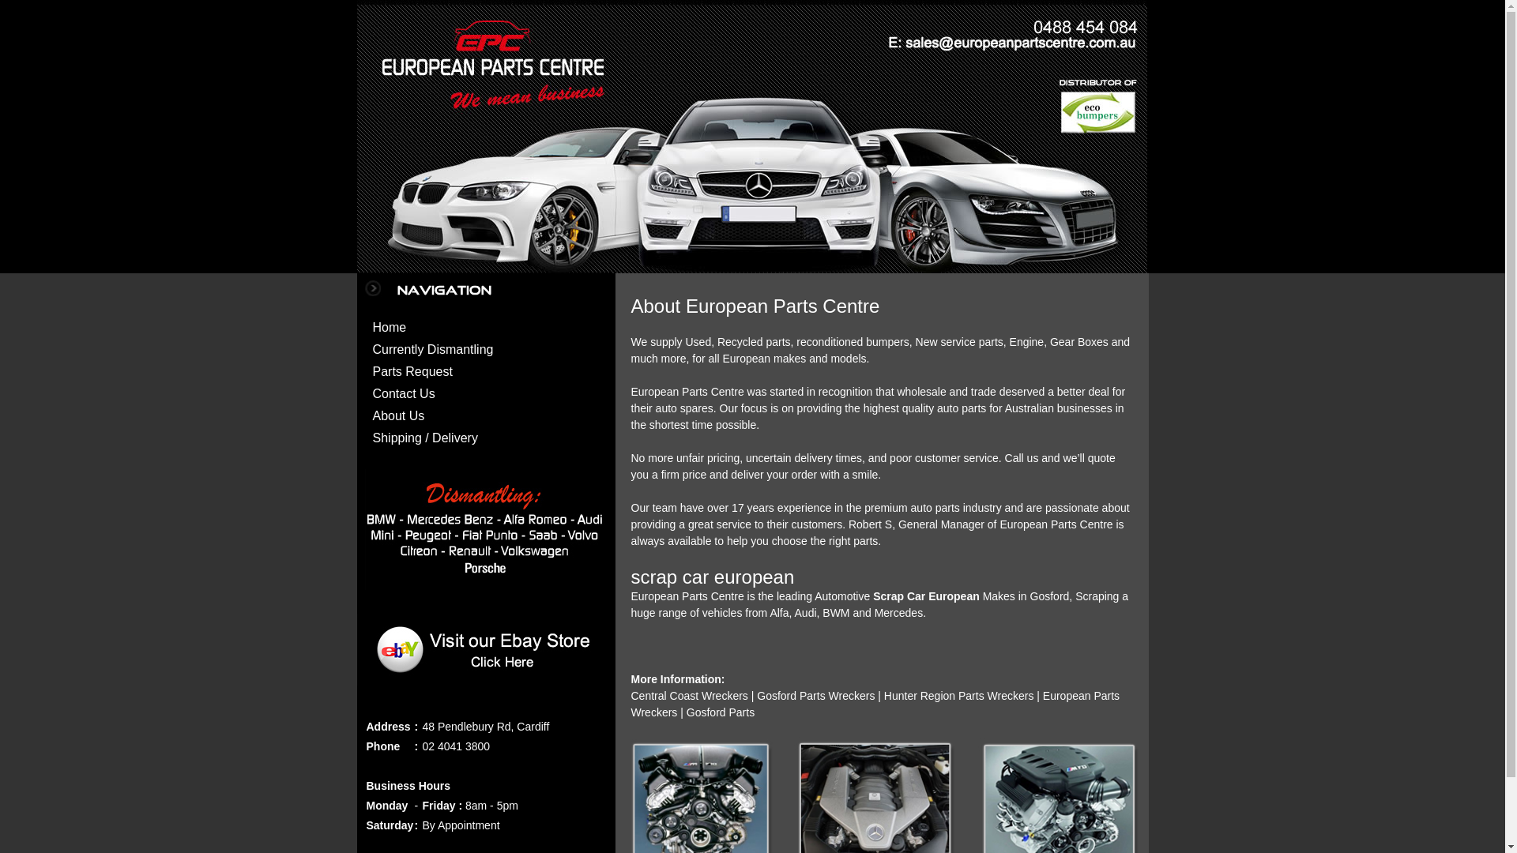 Image resolution: width=1517 pixels, height=853 pixels. Describe the element at coordinates (390, 327) in the screenshot. I see `Home` at that location.